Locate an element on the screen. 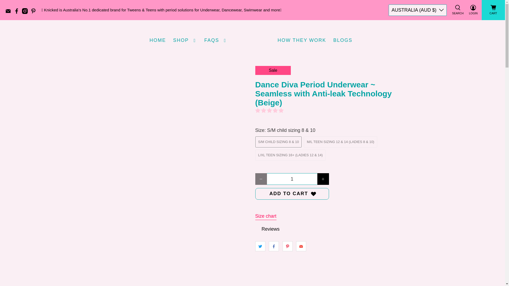 The width and height of the screenshot is (509, 286). Knicked Australia is located at coordinates (252, 40).